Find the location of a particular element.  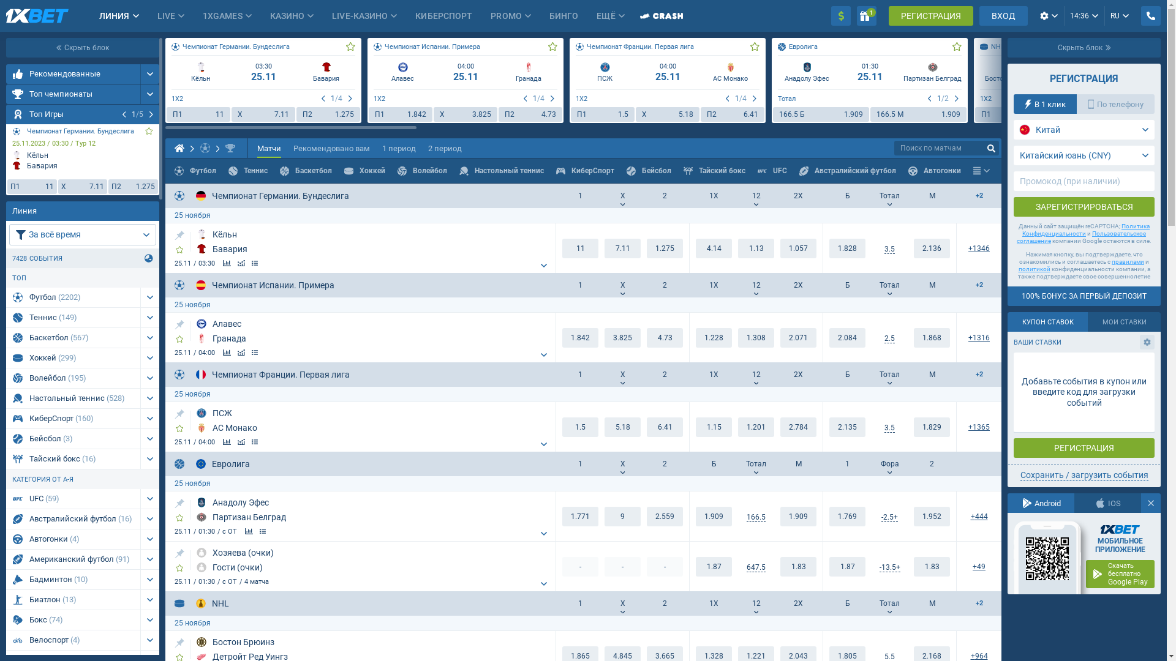

1.829 is located at coordinates (932, 427).